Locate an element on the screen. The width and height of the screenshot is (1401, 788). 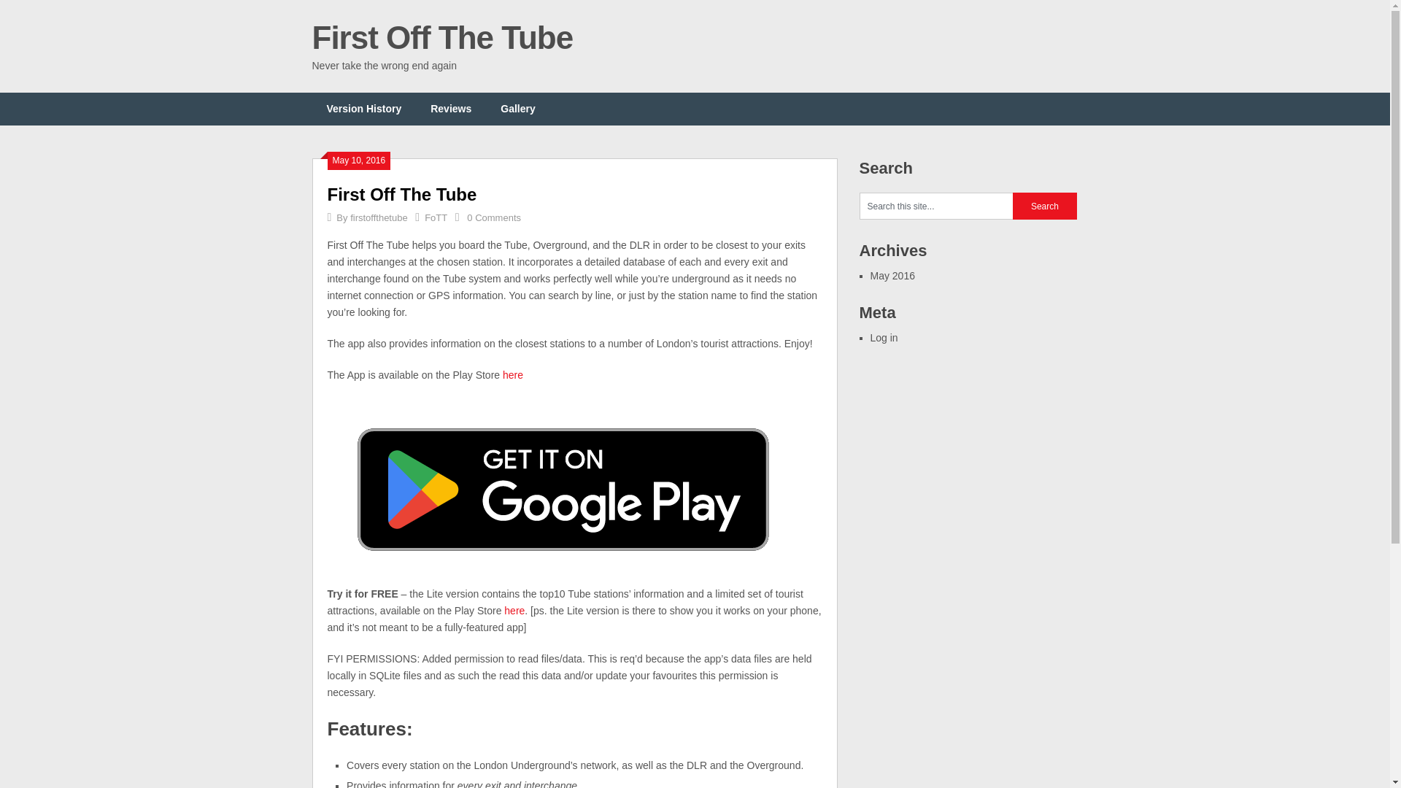
0 Comments is located at coordinates (493, 217).